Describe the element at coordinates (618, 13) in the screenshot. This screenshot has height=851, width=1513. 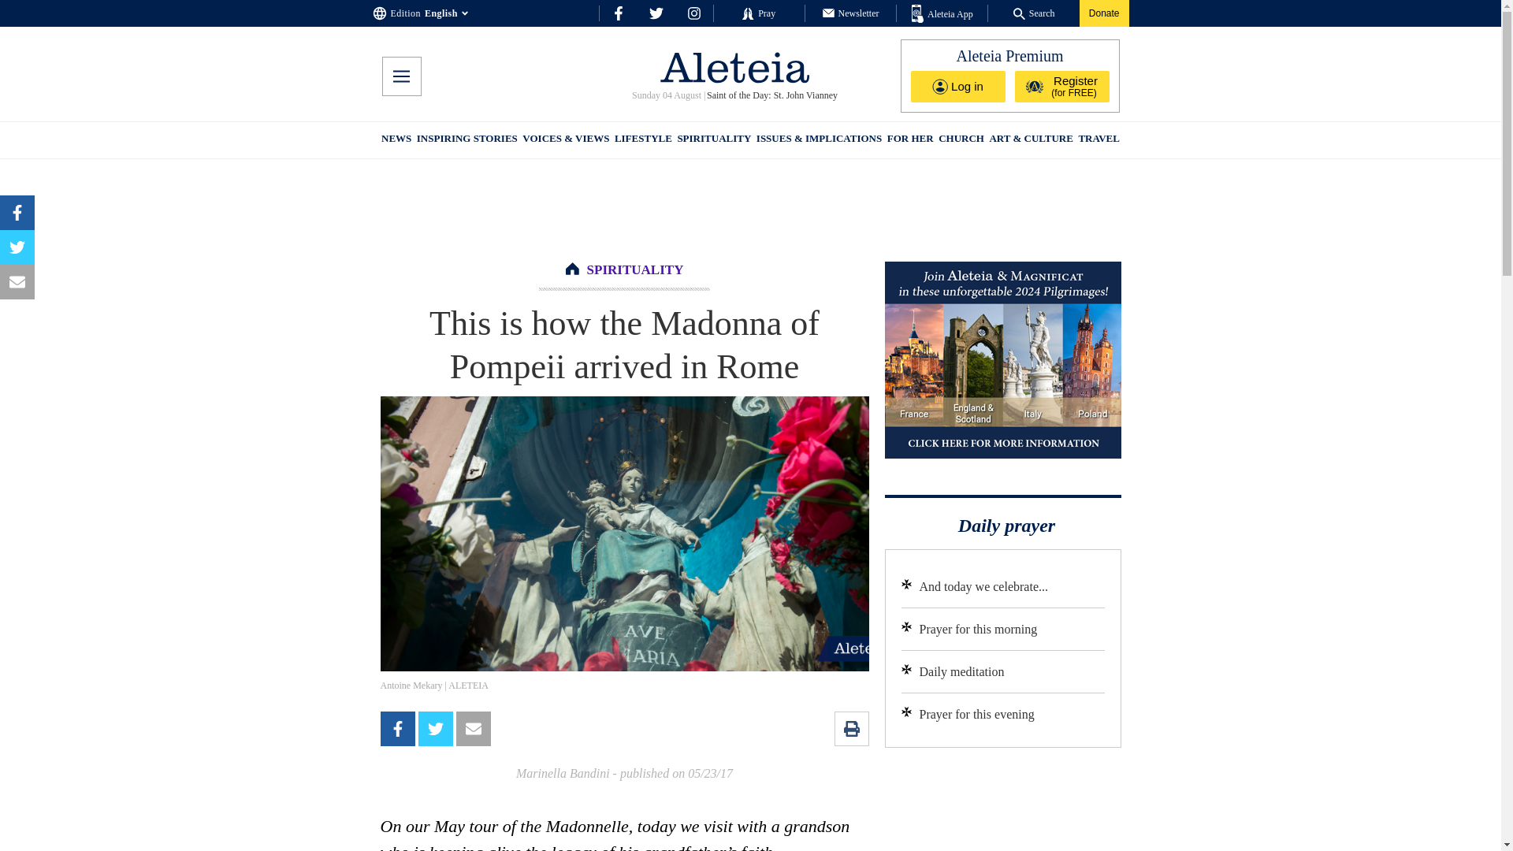
I see `social-fb-top-row` at that location.